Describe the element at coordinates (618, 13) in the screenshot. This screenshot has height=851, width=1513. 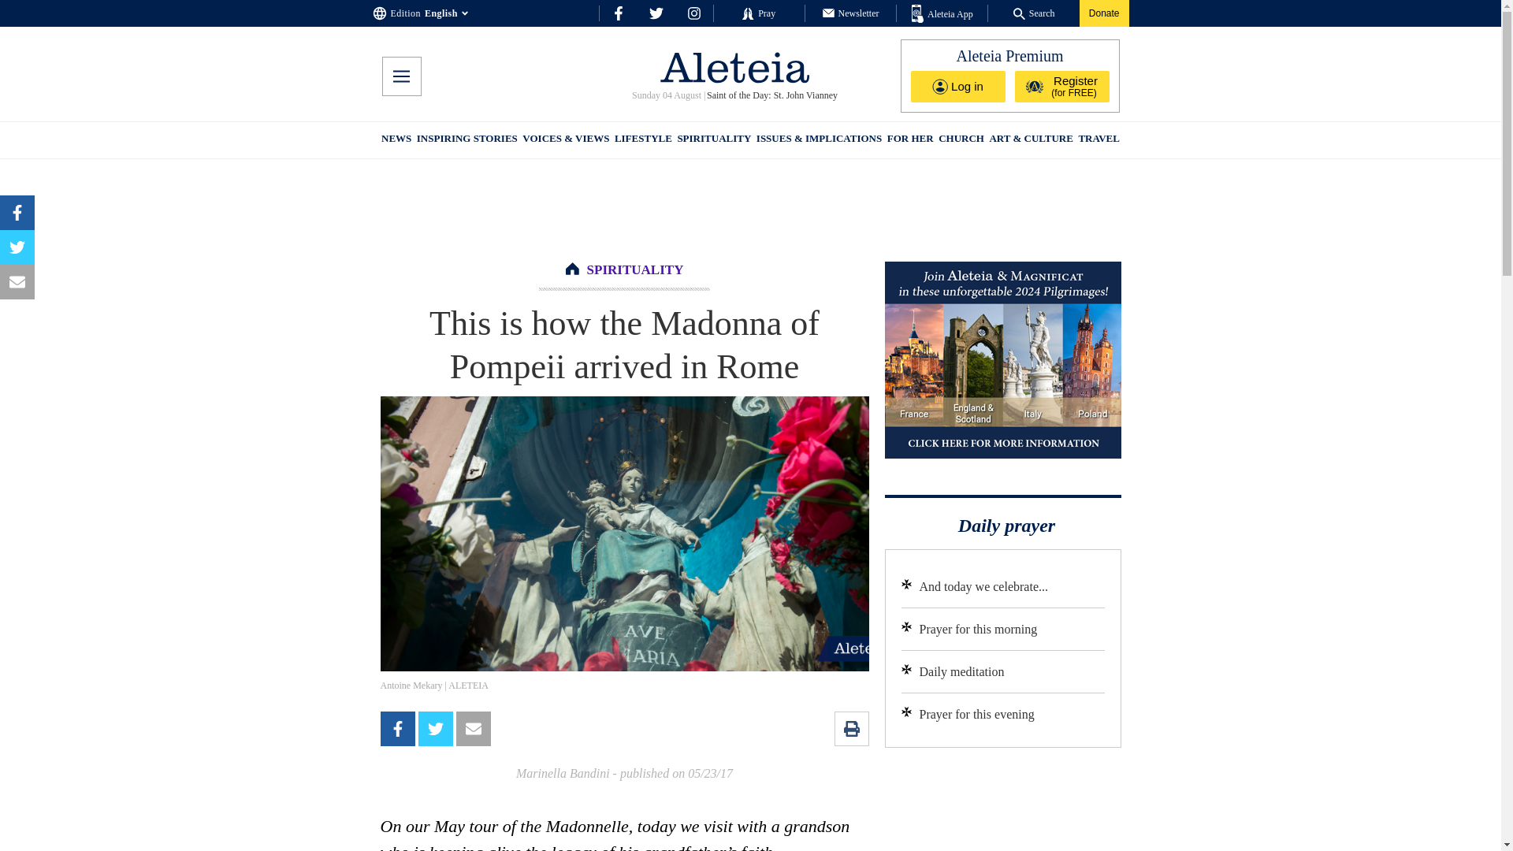
I see `social-fb-top-row` at that location.